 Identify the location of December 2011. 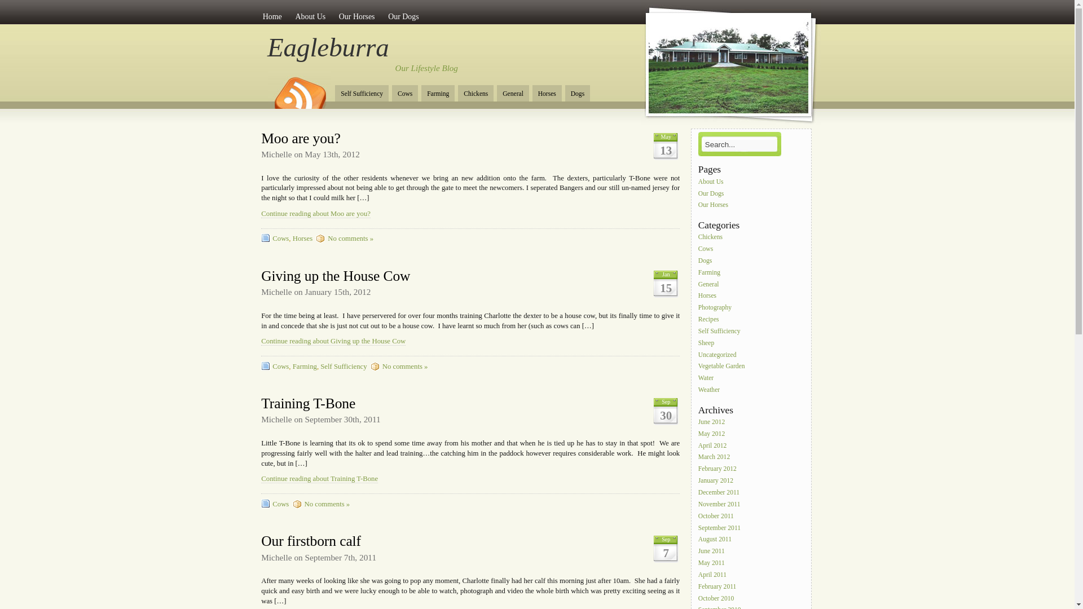
(720, 493).